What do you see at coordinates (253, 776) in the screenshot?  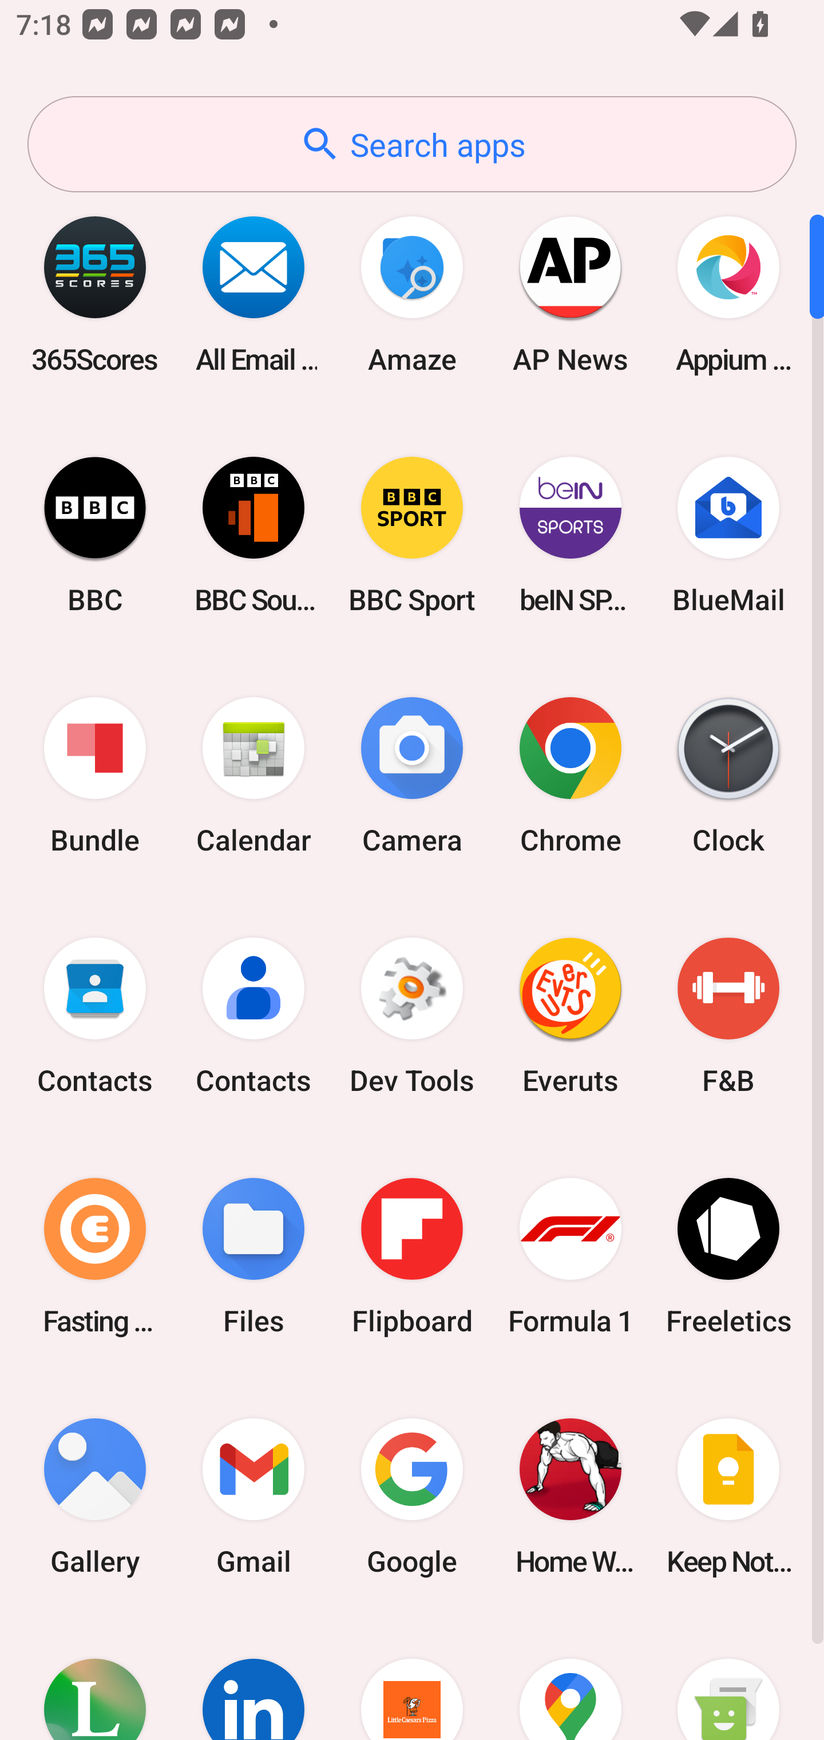 I see `Calendar` at bounding box center [253, 776].